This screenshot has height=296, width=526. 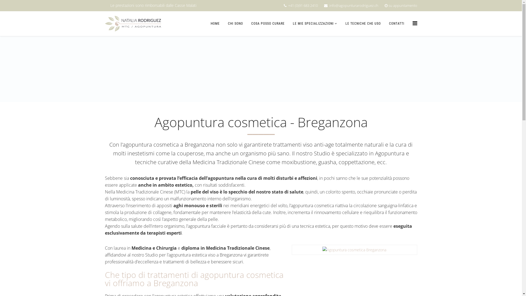 I want to click on +41 (0)91 683 2410, so click(x=303, y=5).